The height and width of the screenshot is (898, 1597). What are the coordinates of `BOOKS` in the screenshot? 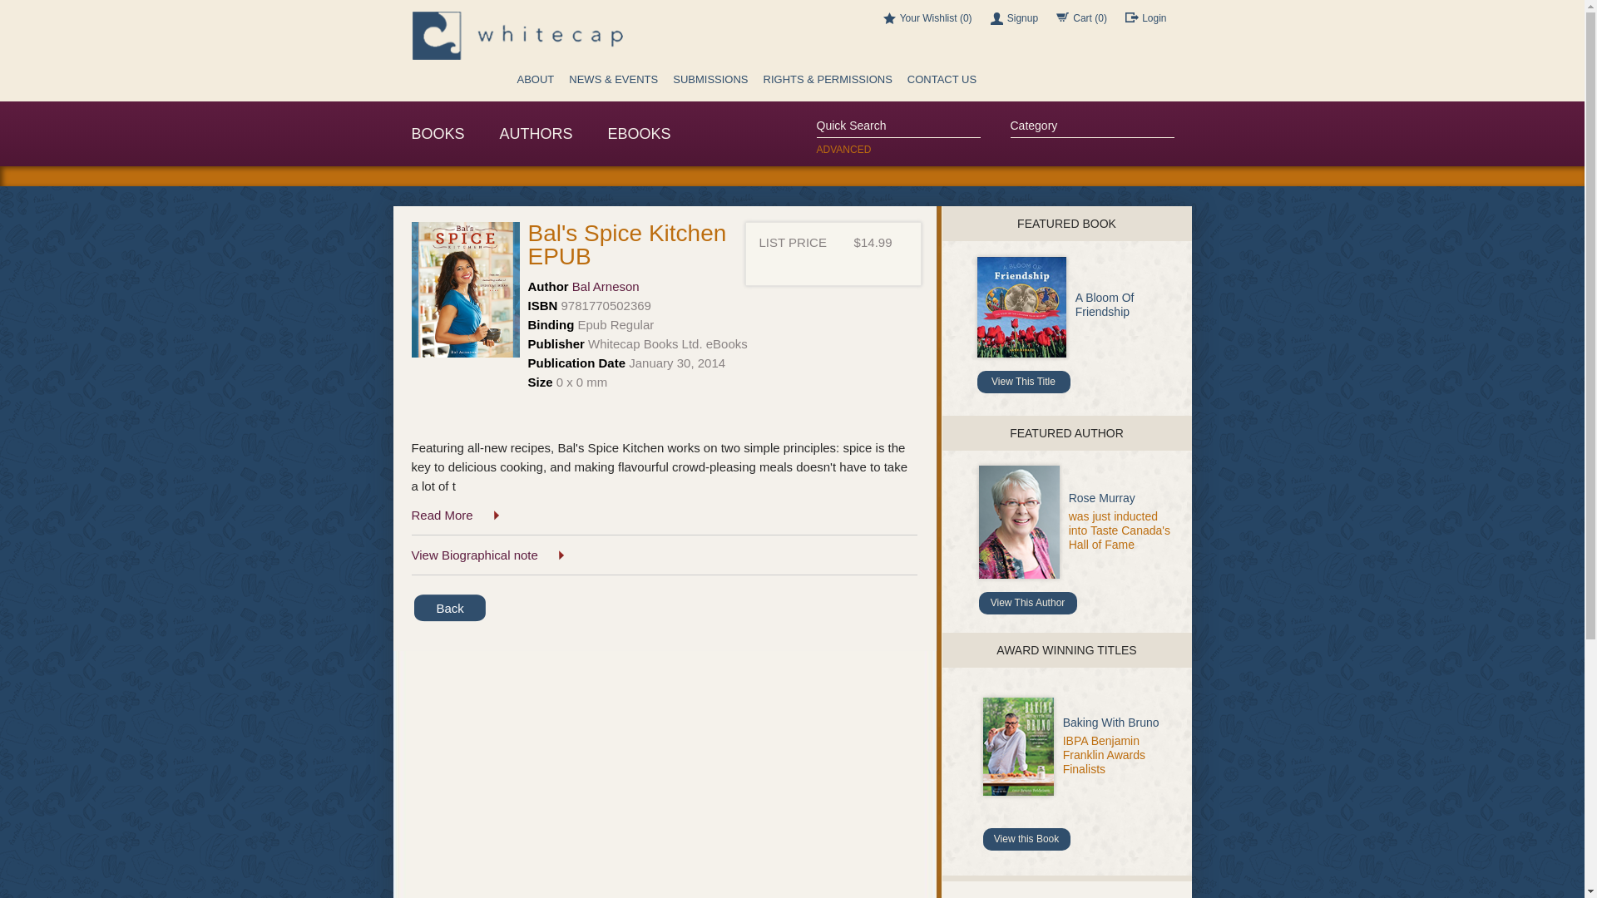 It's located at (438, 133).